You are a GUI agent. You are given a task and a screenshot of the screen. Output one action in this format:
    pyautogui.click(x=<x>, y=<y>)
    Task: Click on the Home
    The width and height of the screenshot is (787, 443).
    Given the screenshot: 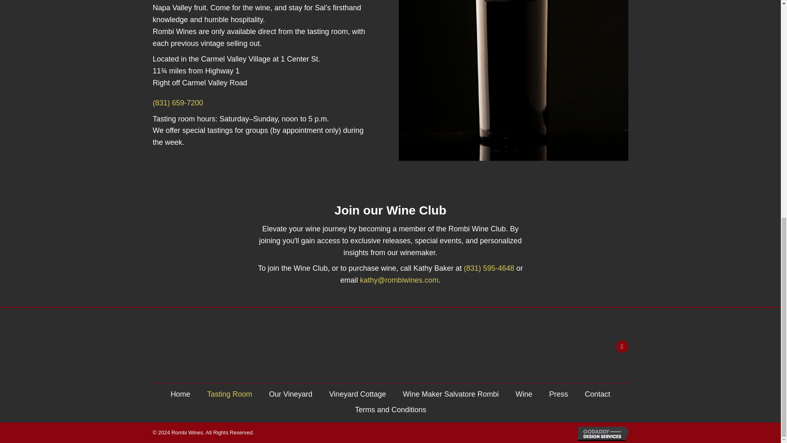 What is the action you would take?
    pyautogui.click(x=180, y=394)
    